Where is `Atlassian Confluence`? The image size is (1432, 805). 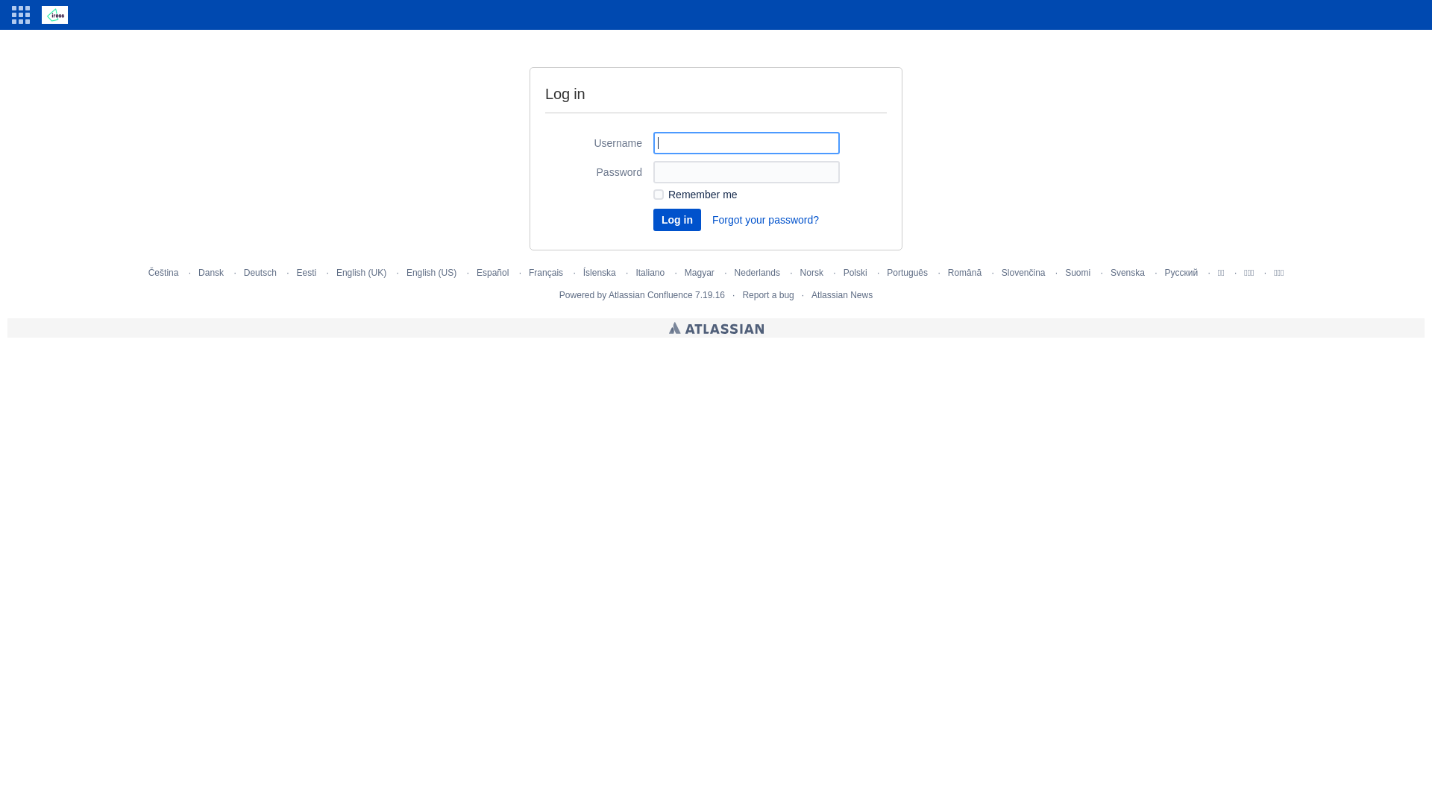
Atlassian Confluence is located at coordinates (650, 295).